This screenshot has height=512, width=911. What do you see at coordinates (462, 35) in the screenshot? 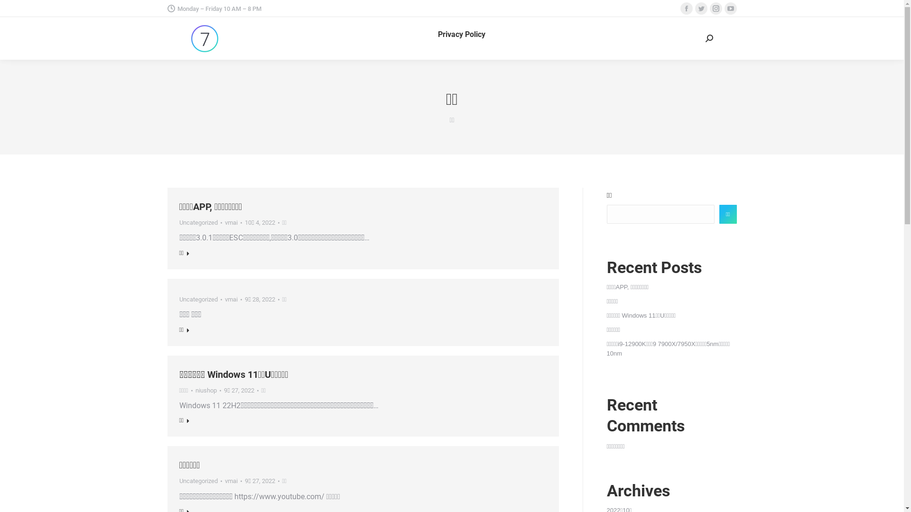
I see `Privacy Policy` at bounding box center [462, 35].